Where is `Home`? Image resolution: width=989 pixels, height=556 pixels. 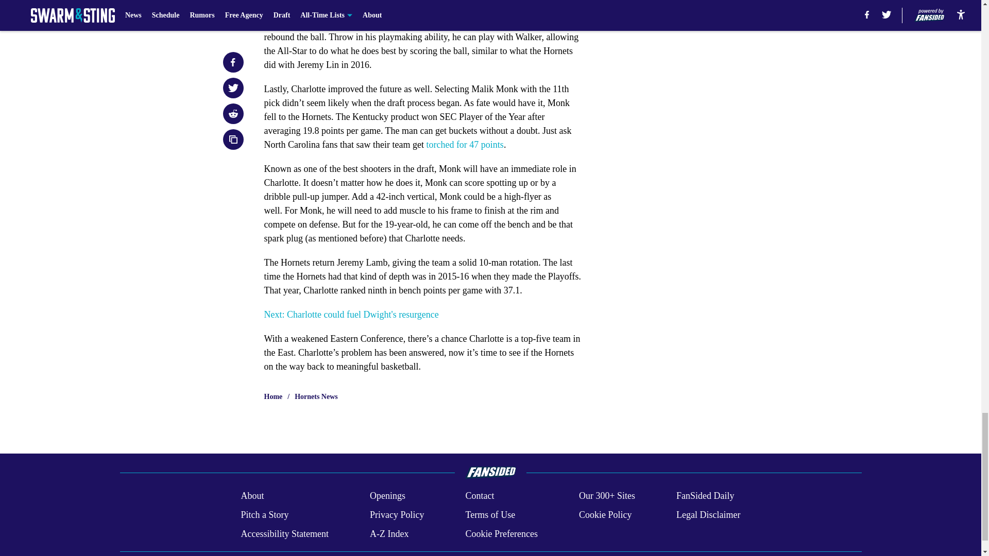 Home is located at coordinates (273, 396).